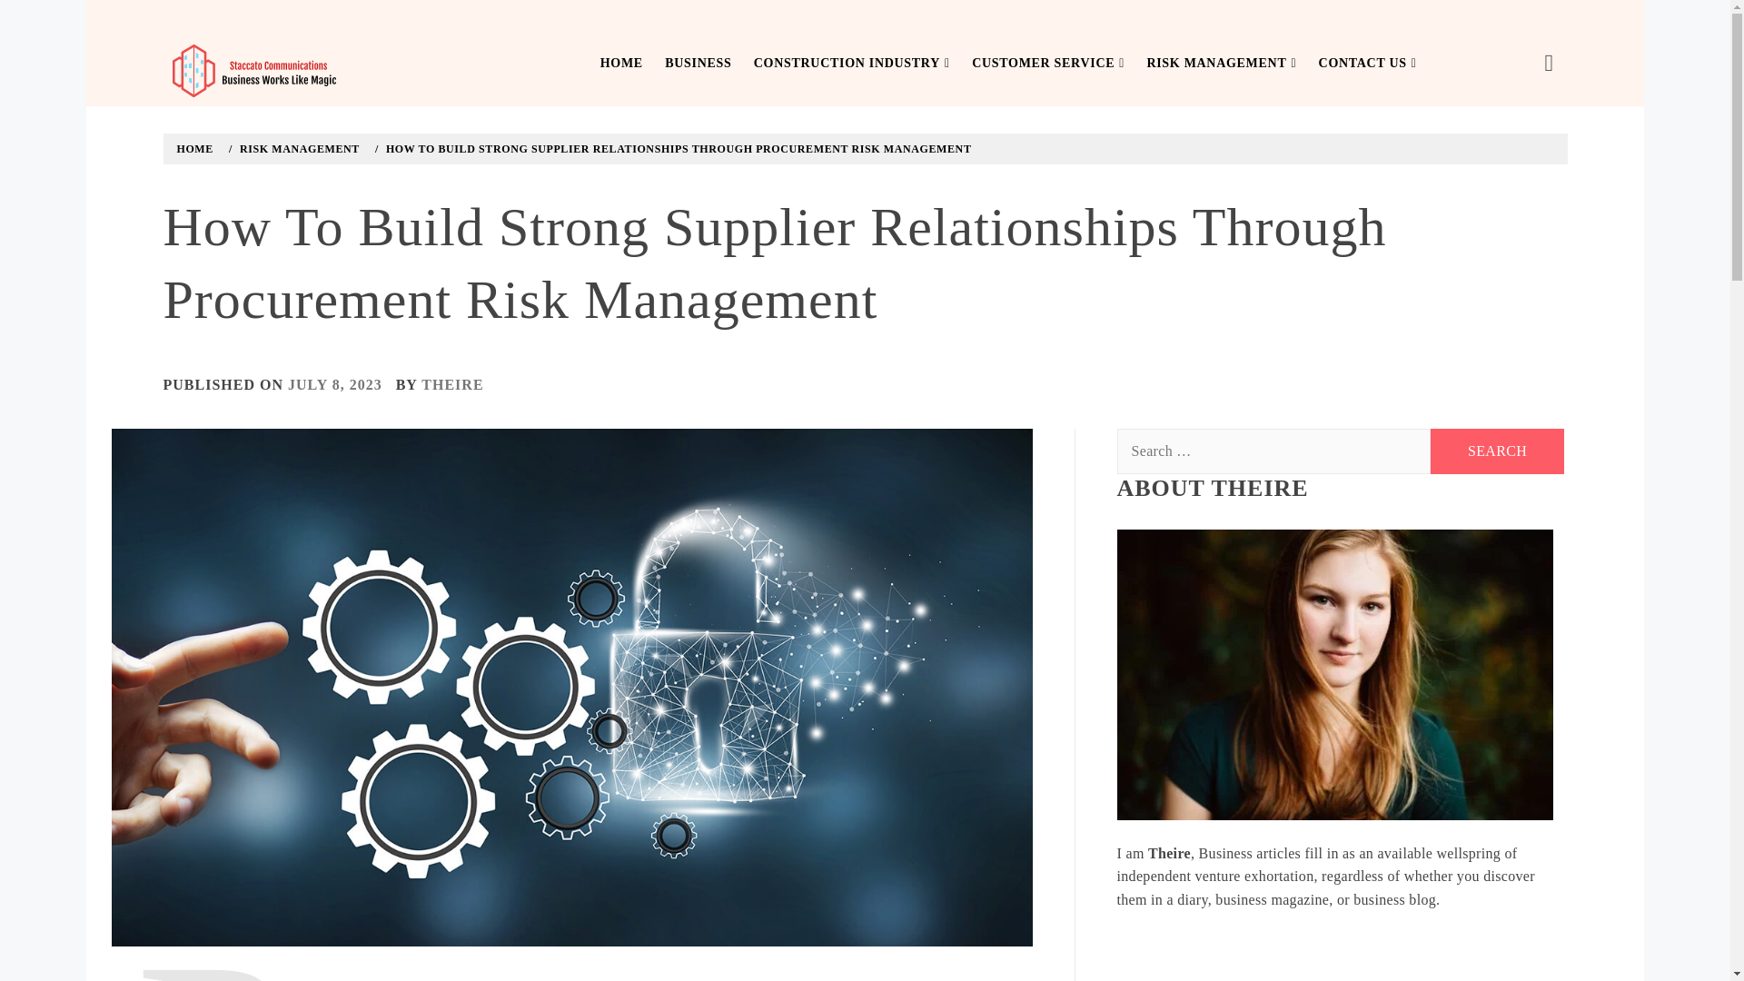 Image resolution: width=1744 pixels, height=981 pixels. I want to click on HOME, so click(621, 64).